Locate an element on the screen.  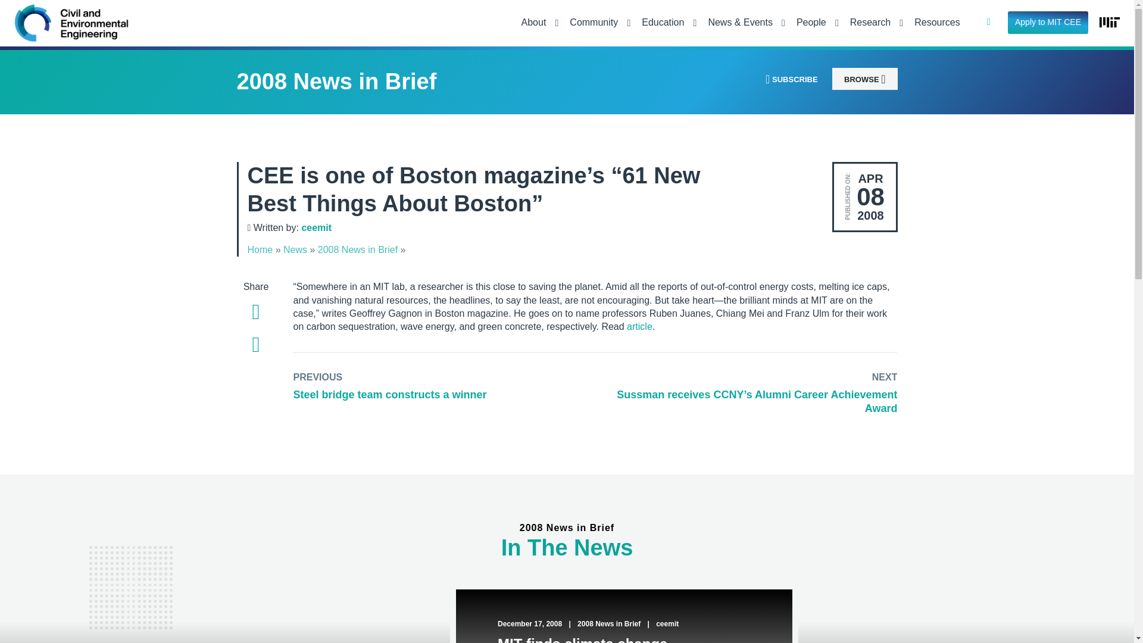
SUBSCRIBE is located at coordinates (791, 79).